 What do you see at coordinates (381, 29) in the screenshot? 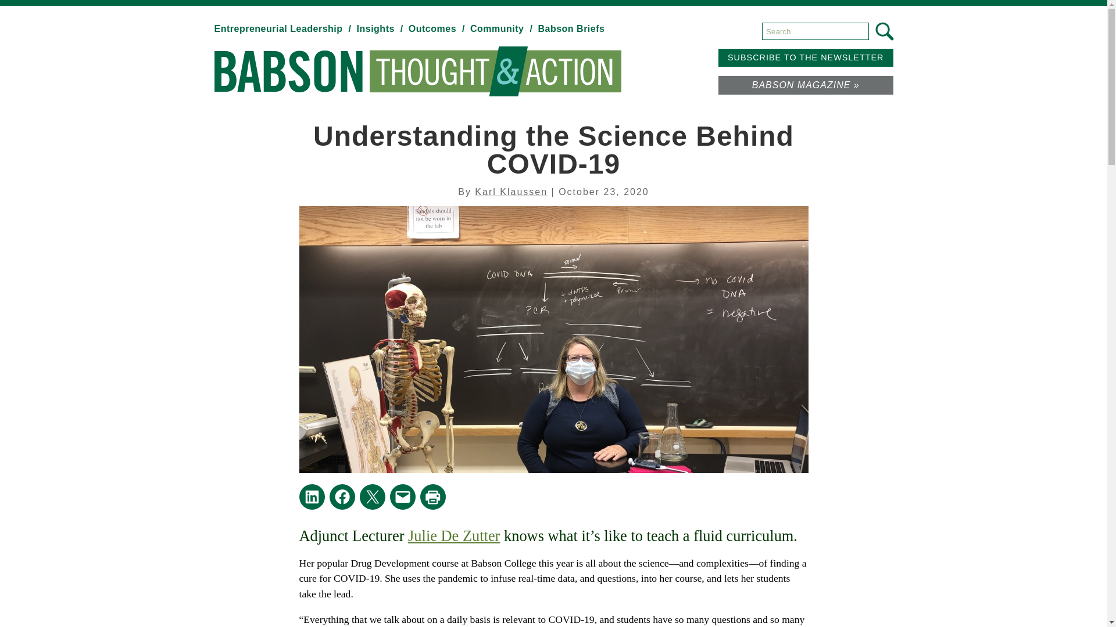
I see `View category: Insights` at bounding box center [381, 29].